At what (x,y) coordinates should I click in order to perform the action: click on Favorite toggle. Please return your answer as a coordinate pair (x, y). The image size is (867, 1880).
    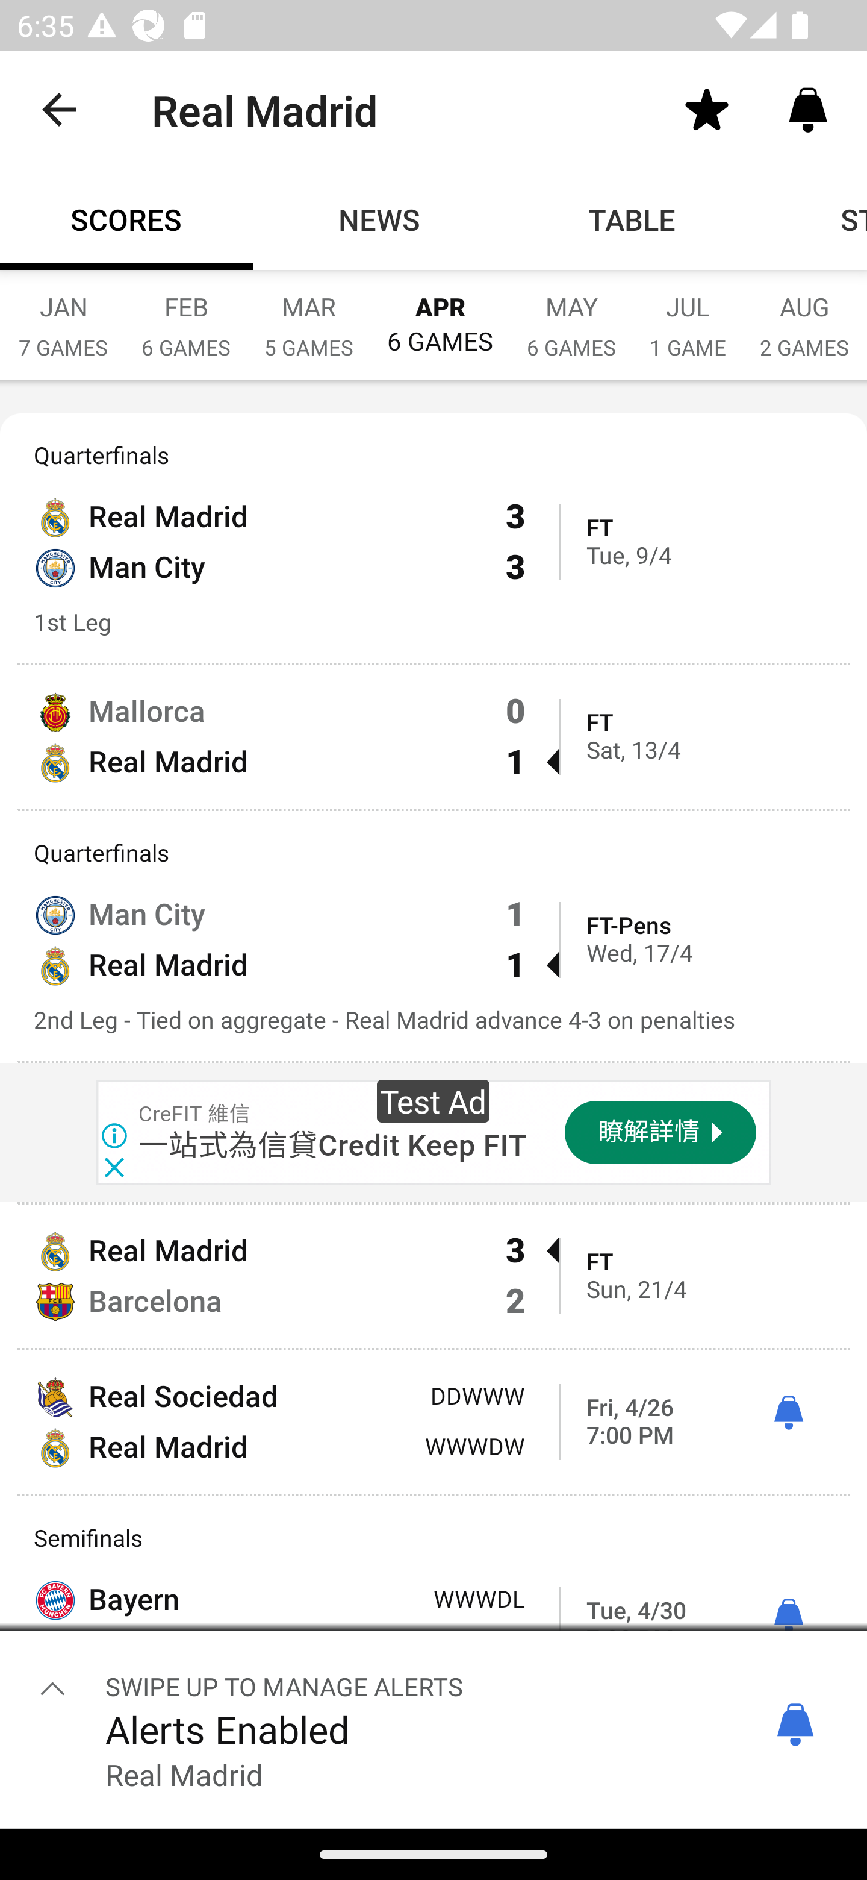
    Looking at the image, I should click on (707, 108).